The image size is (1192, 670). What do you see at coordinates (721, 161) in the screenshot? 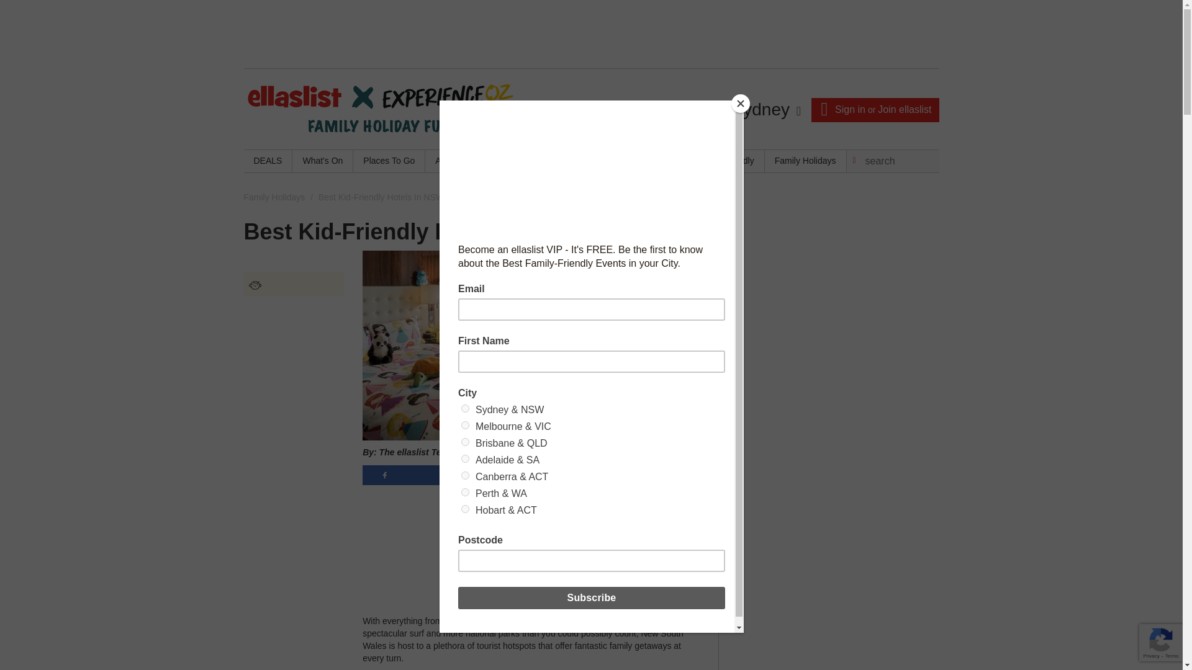
I see `Sensory-Friendly` at bounding box center [721, 161].